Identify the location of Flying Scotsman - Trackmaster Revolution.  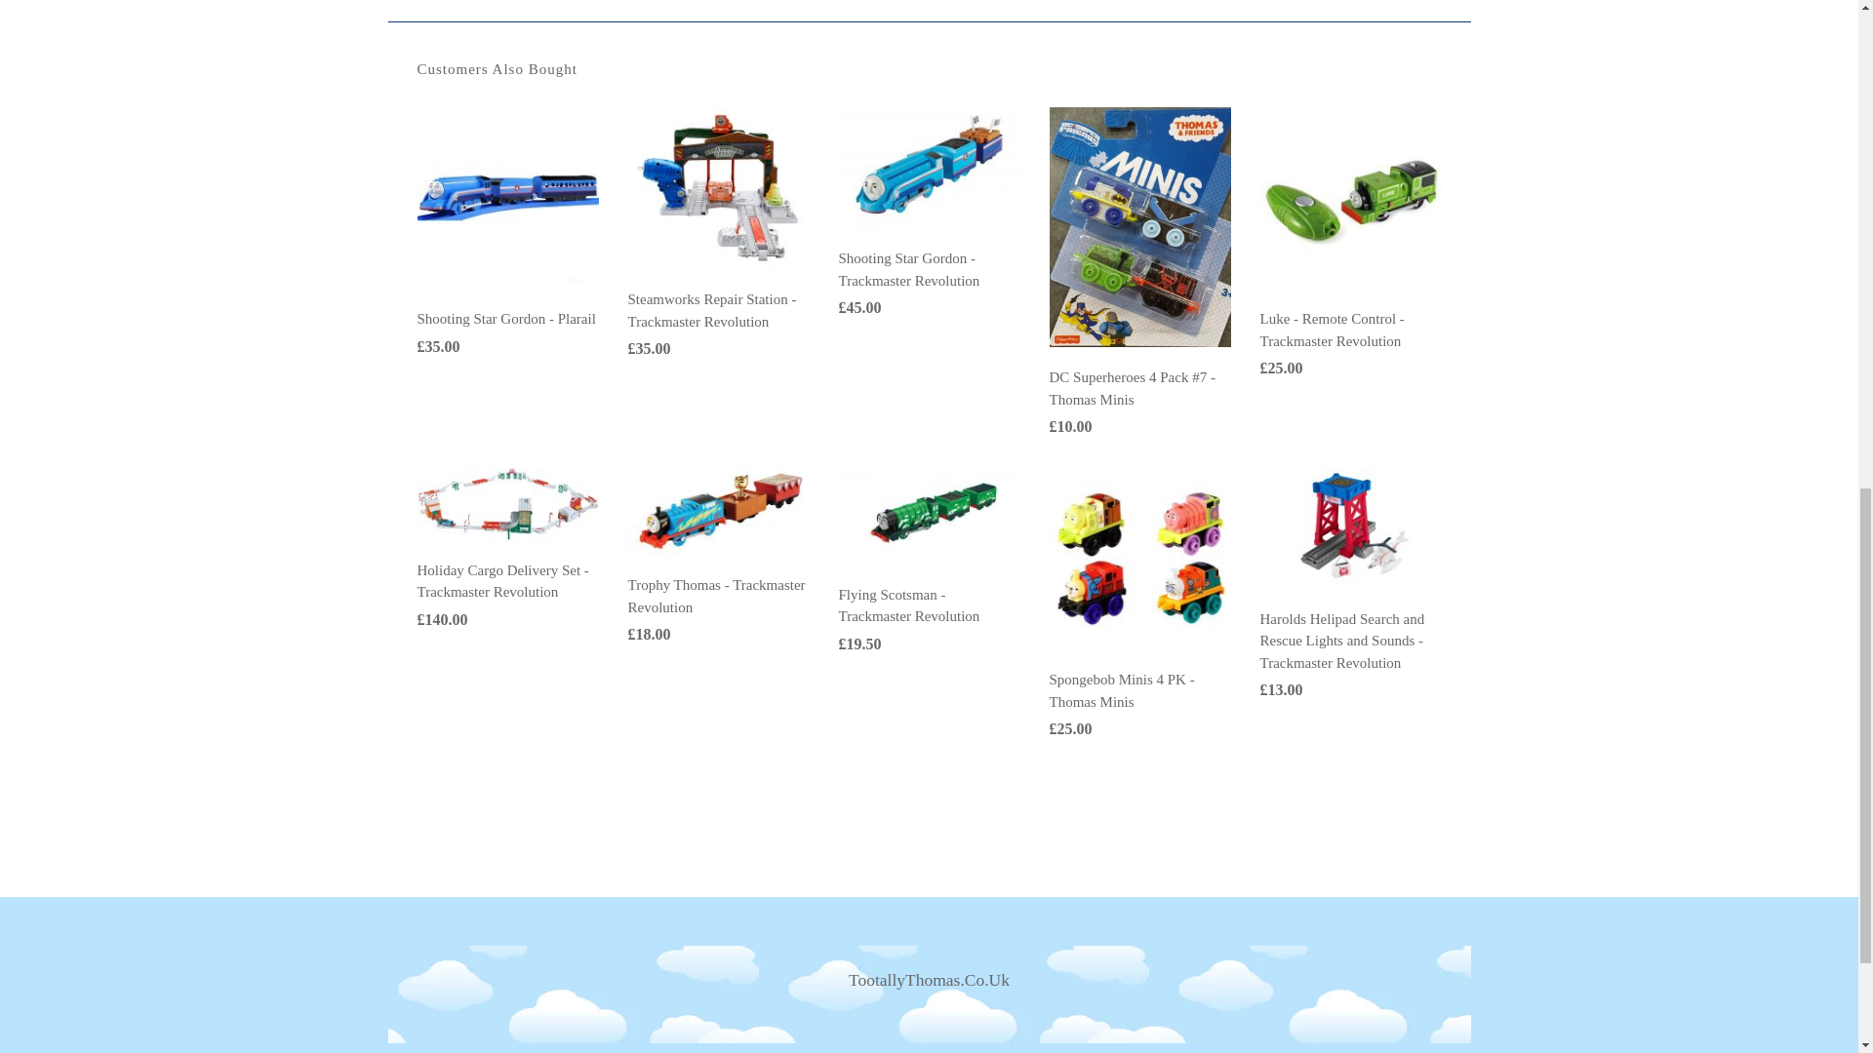
(930, 514).